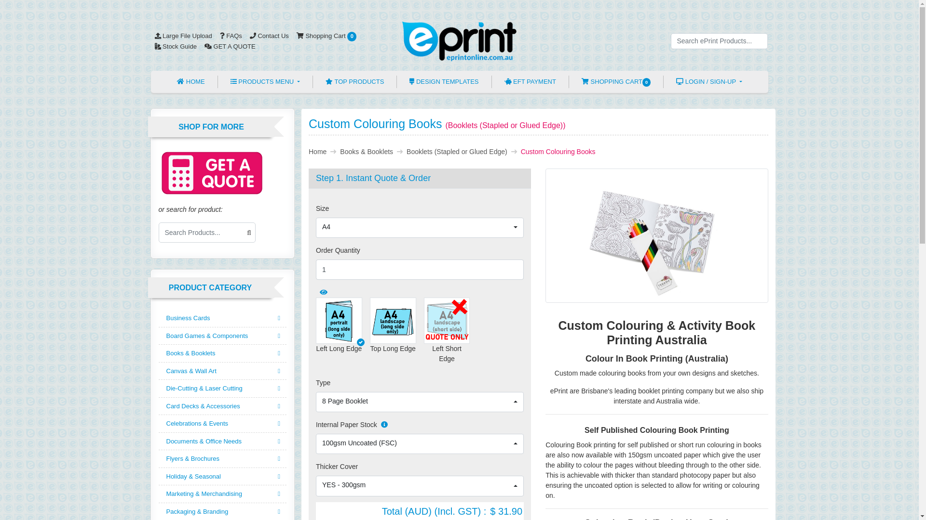 This screenshot has height=520, width=926. I want to click on HOME, so click(191, 82).